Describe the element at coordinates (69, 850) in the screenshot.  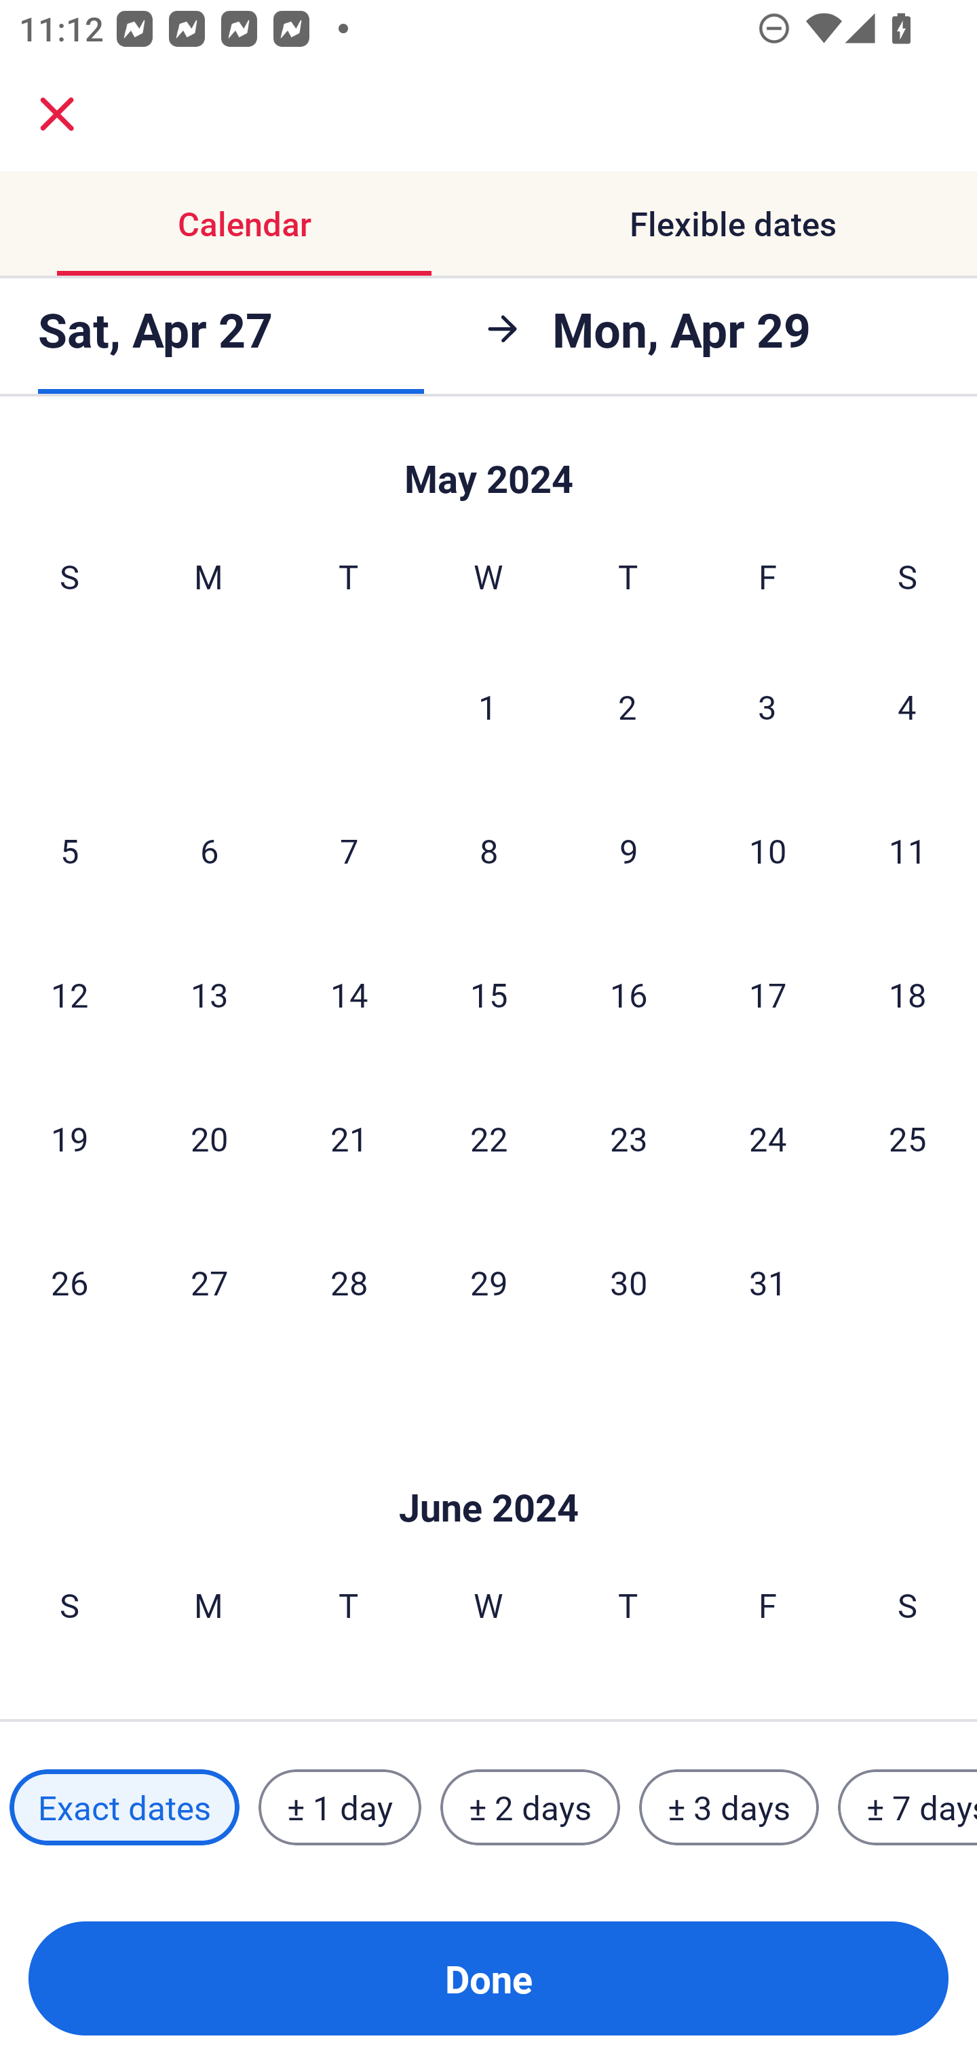
I see `5 Sunday, May 5, 2024` at that location.